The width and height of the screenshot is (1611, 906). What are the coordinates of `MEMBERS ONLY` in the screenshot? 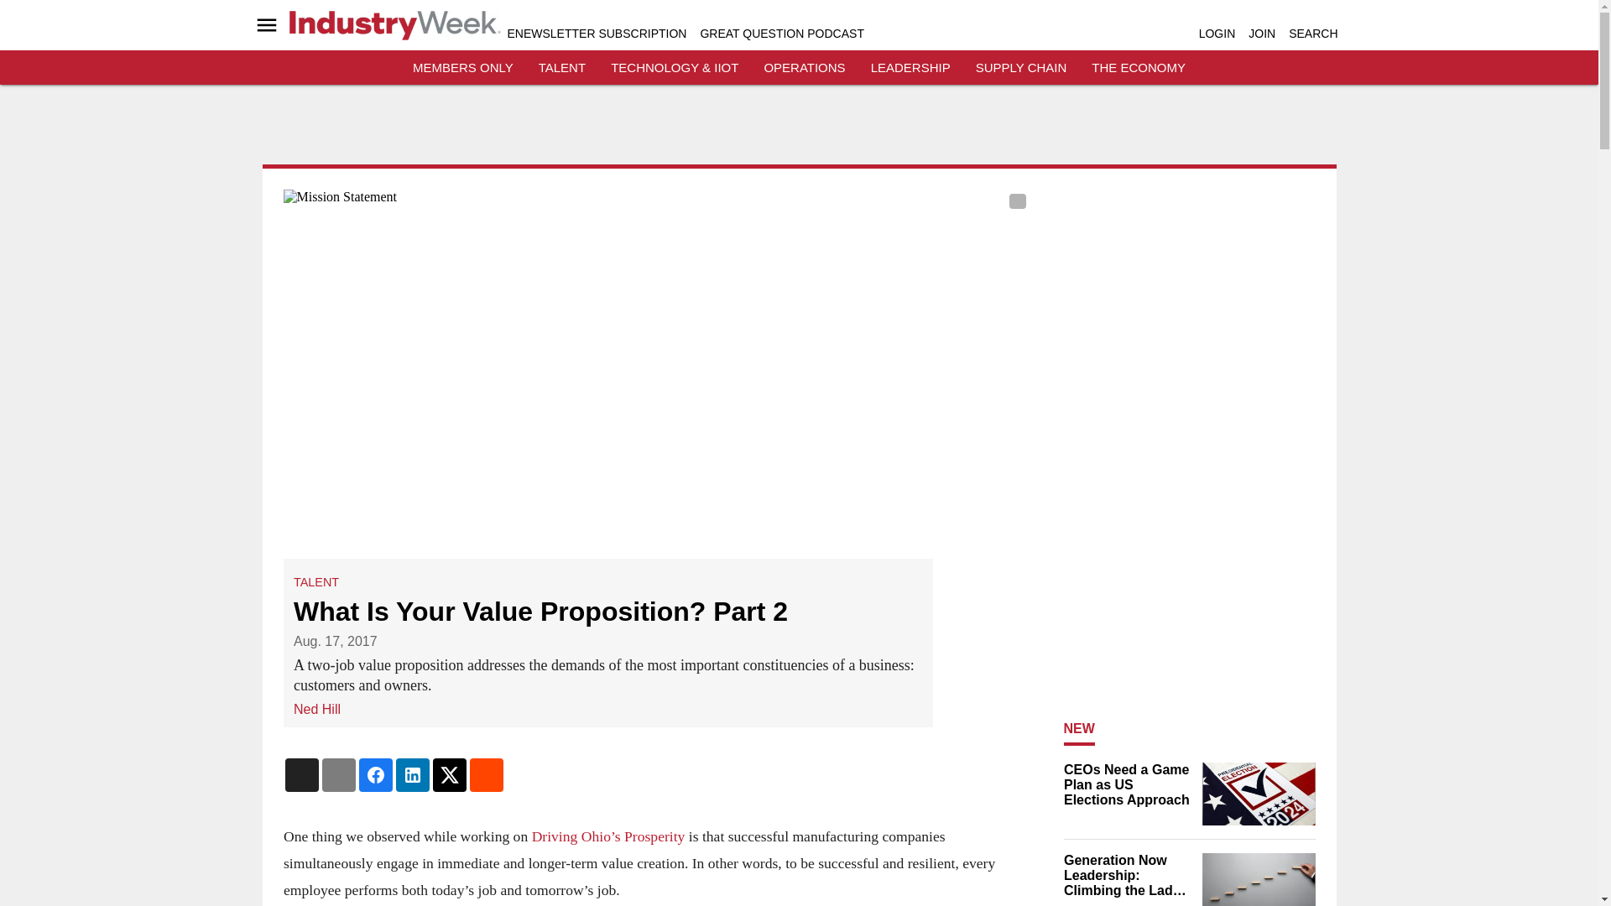 It's located at (463, 67).